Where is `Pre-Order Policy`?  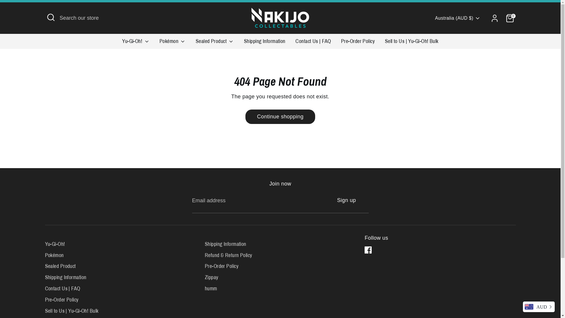
Pre-Order Policy is located at coordinates (62, 300).